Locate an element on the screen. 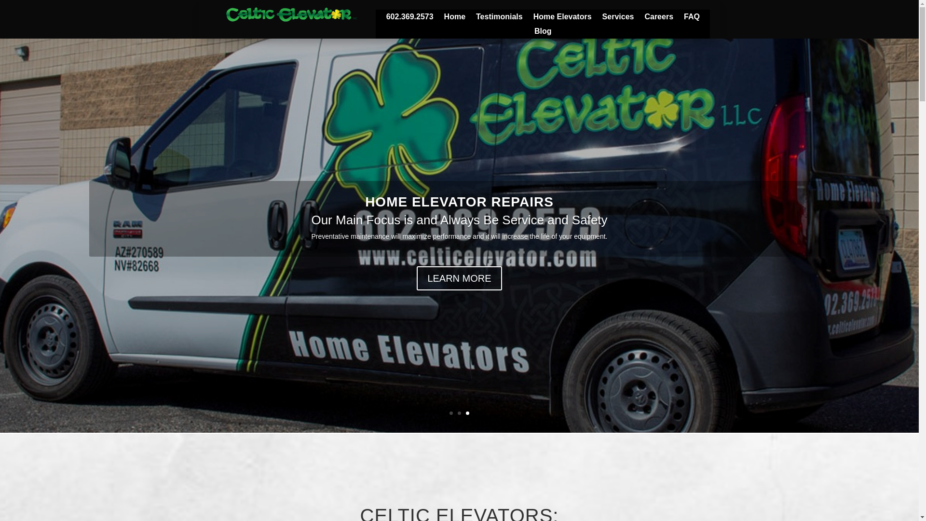 This screenshot has width=926, height=521. HOME ELEVATOR REPAIRS is located at coordinates (459, 219).